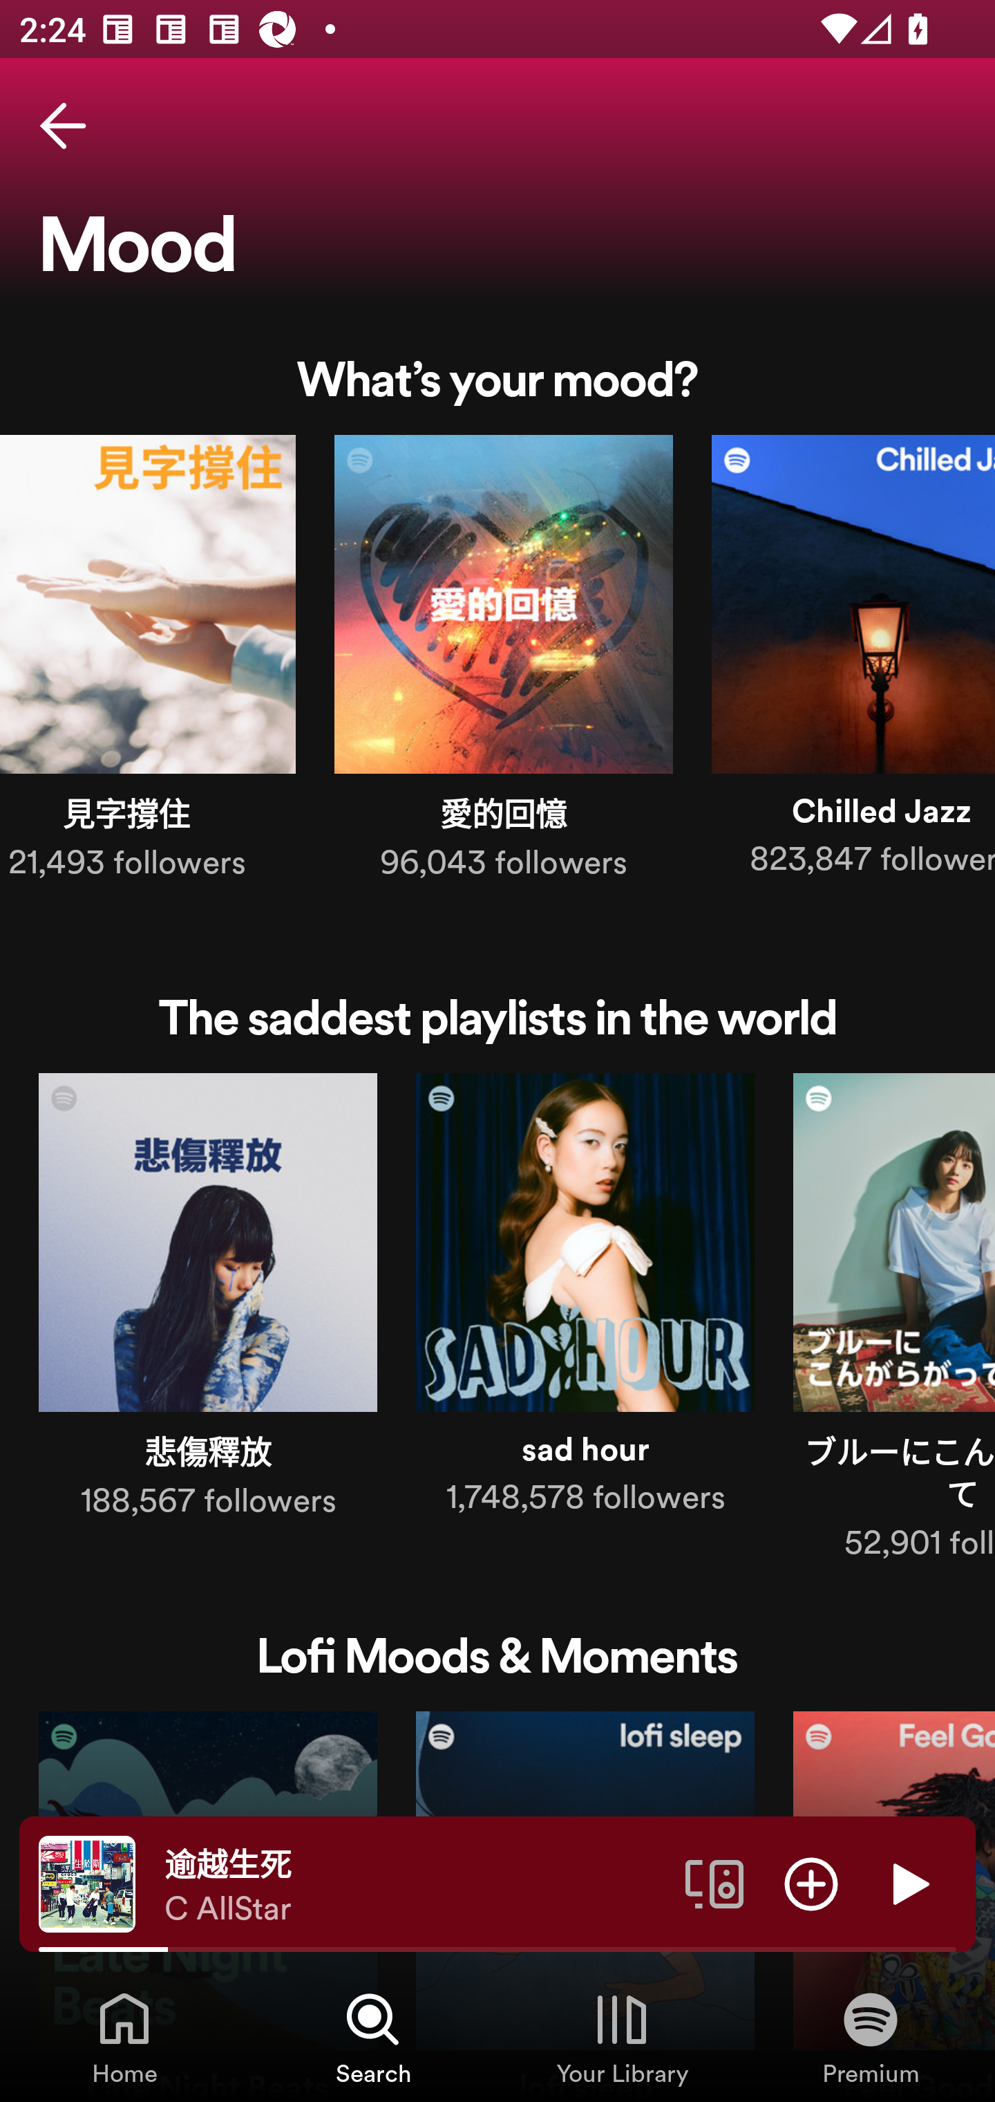 The image size is (995, 2102). Describe the element at coordinates (148, 662) in the screenshot. I see `見字撐住
21,493 followers 見字撐住 21,493 followers` at that location.